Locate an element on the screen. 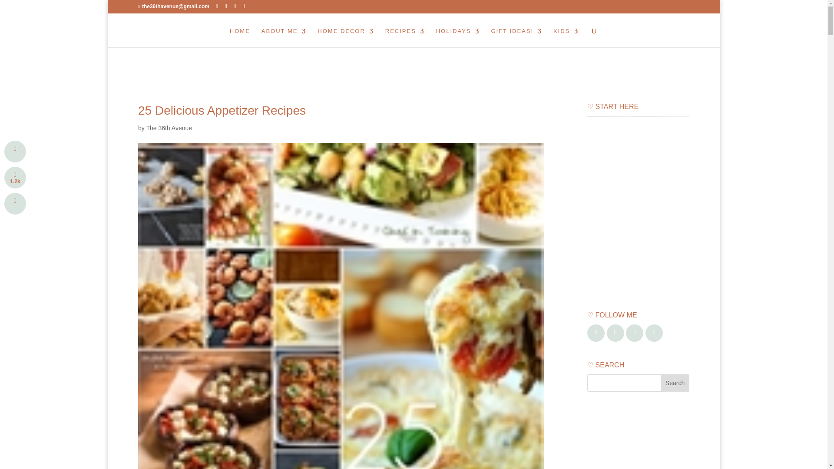  RECIPES is located at coordinates (405, 37).